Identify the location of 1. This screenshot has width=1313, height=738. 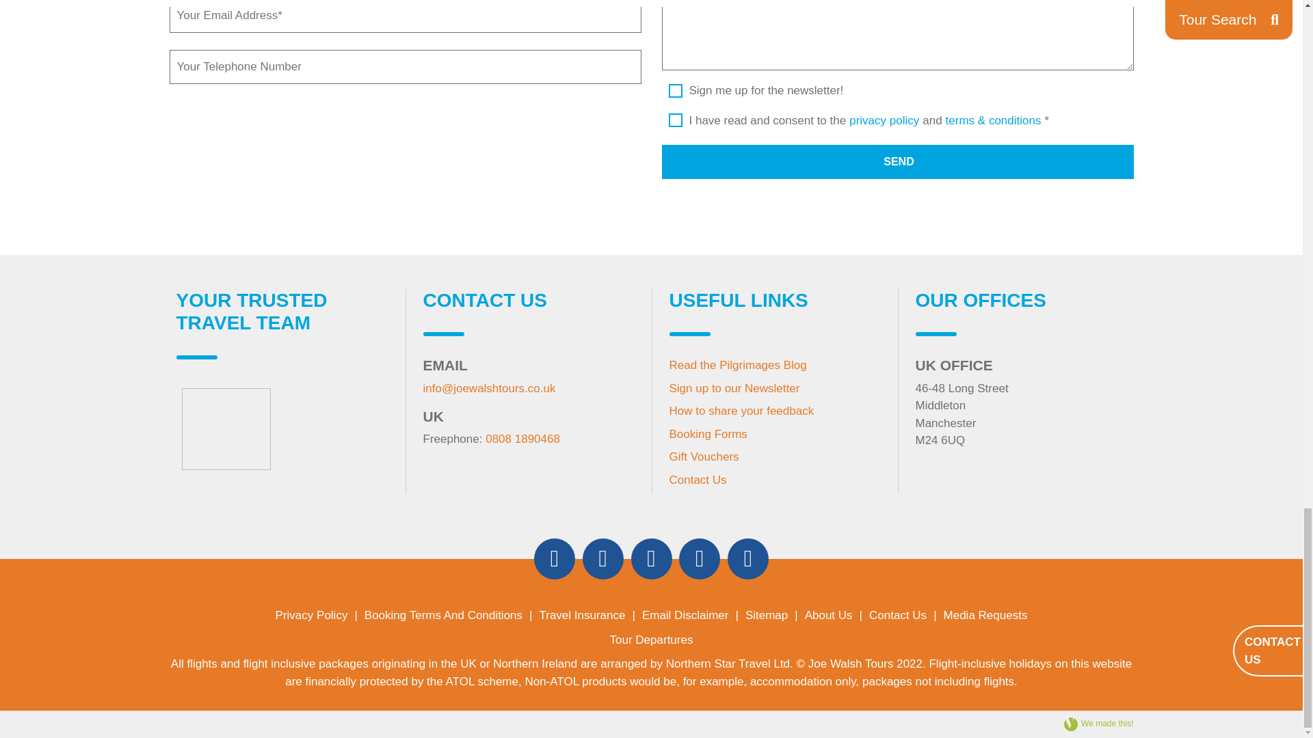
(676, 112).